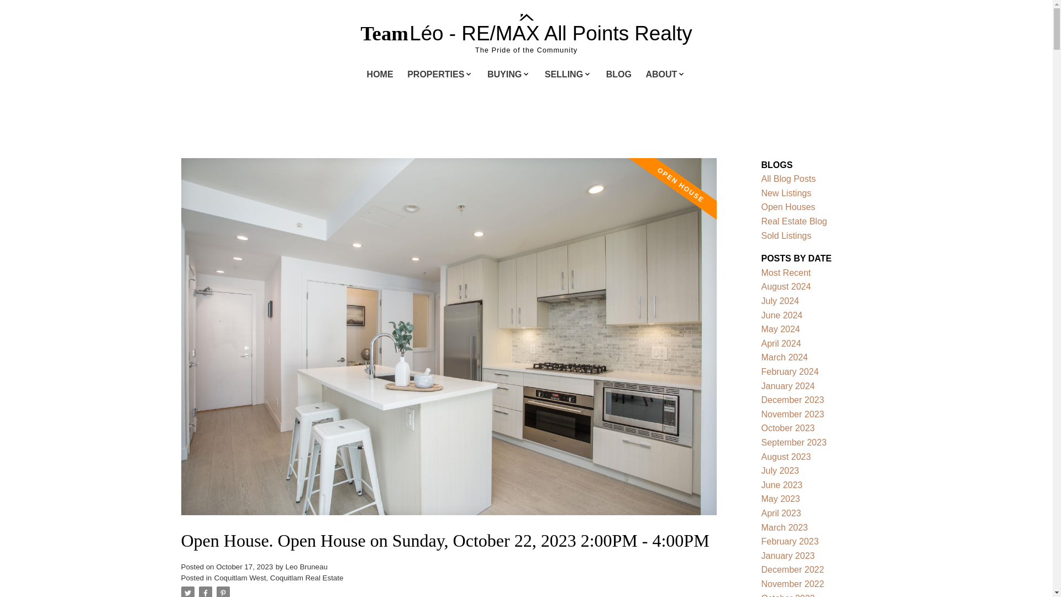 Image resolution: width=1061 pixels, height=597 pixels. Describe the element at coordinates (781, 343) in the screenshot. I see `April 2024` at that location.